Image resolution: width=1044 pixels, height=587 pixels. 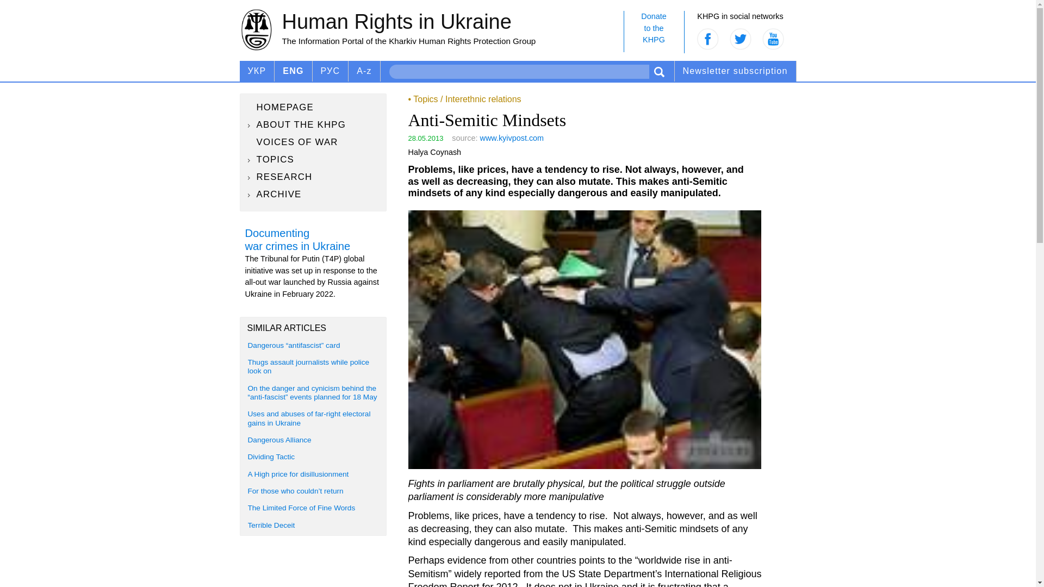 What do you see at coordinates (313, 142) in the screenshot?
I see `HOMEPAGE` at bounding box center [313, 142].